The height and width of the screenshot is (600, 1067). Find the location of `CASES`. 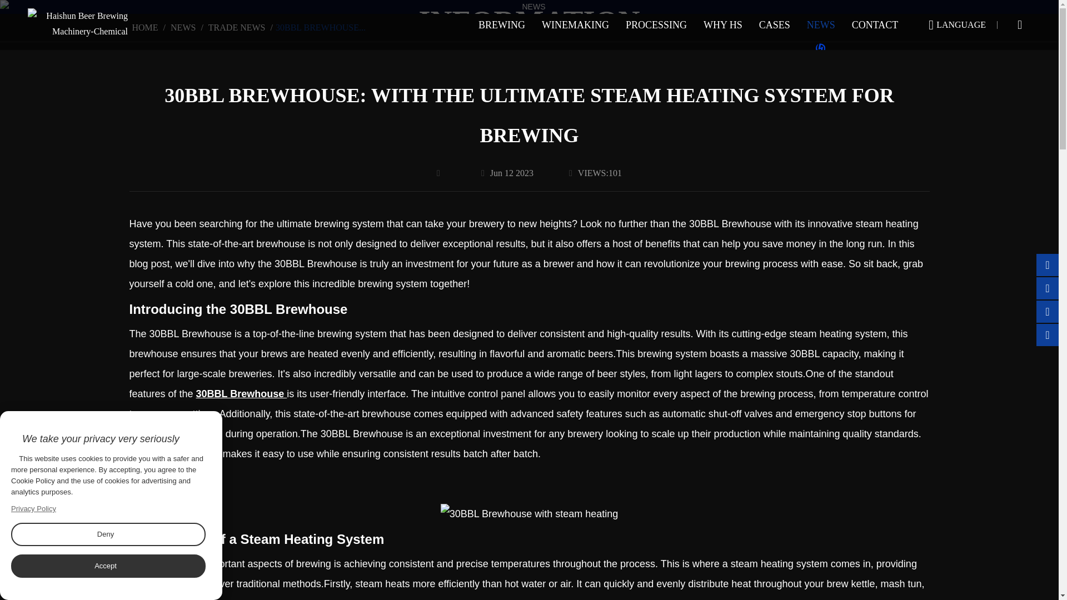

CASES is located at coordinates (775, 24).